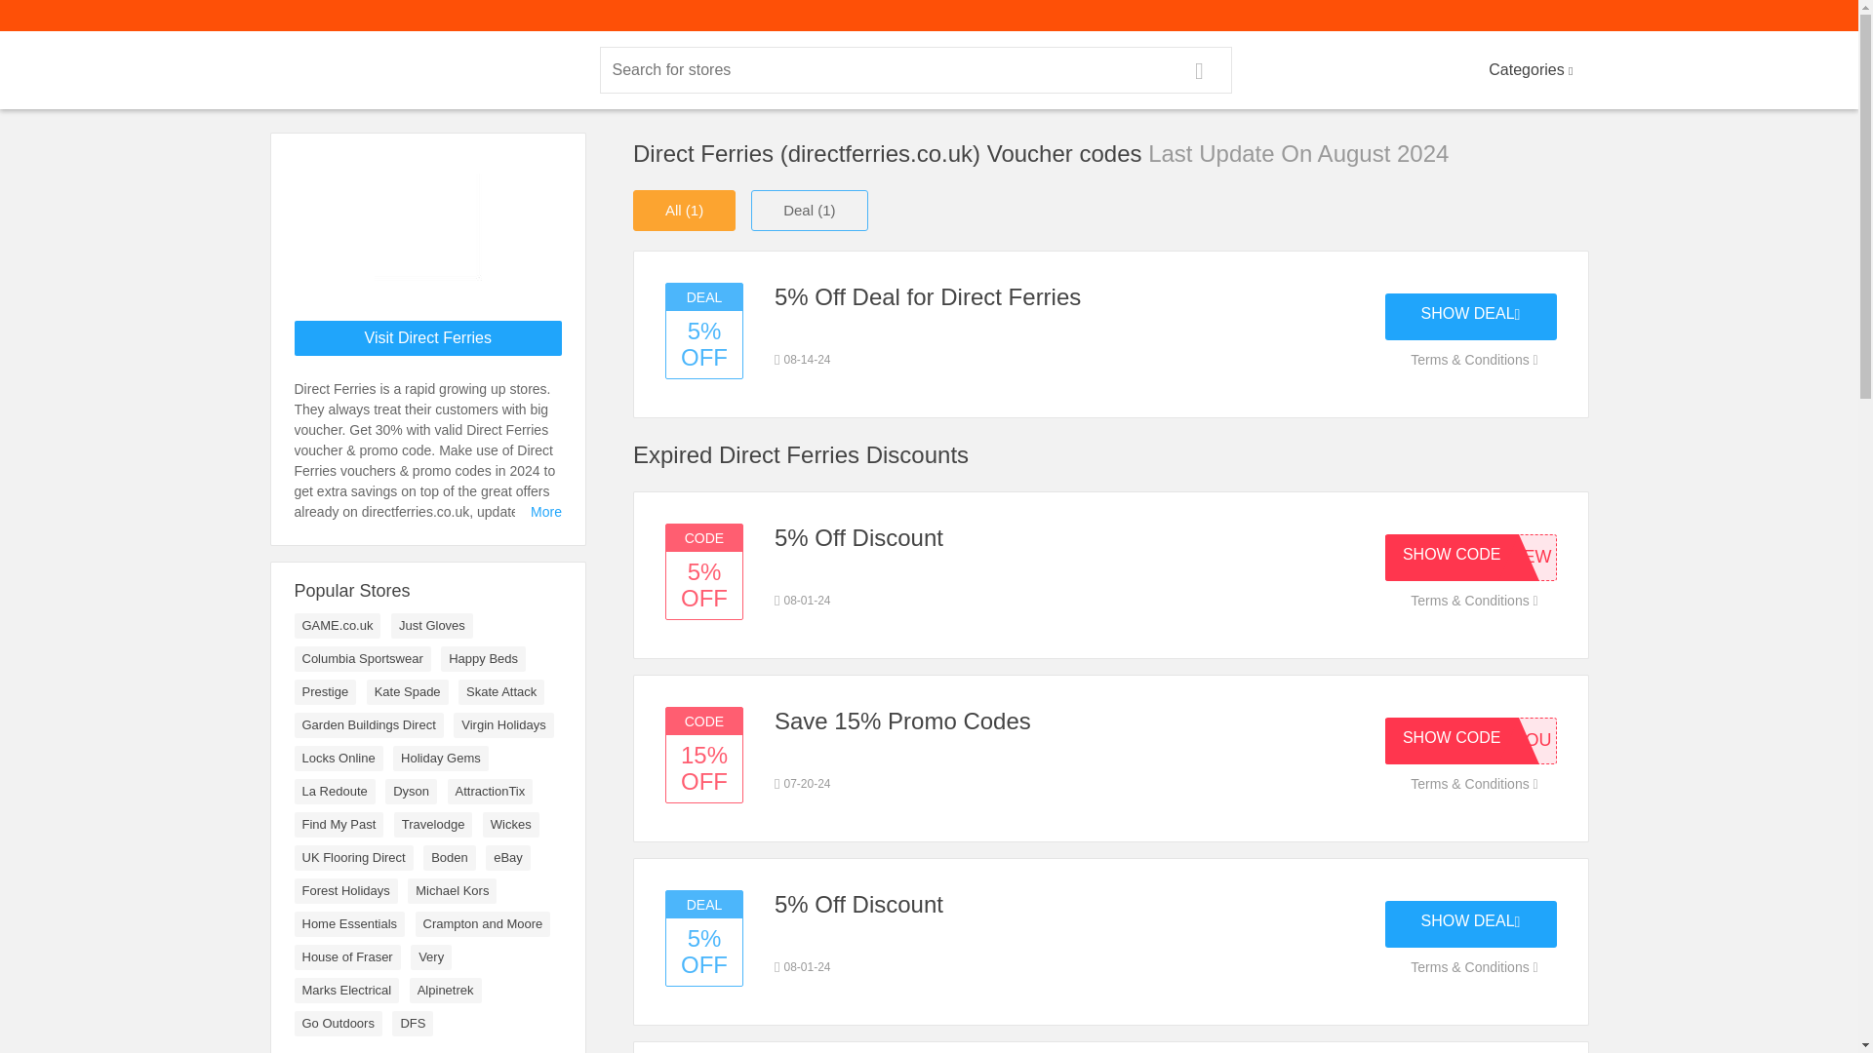 This screenshot has width=1873, height=1053. I want to click on expires soon, so click(803, 784).